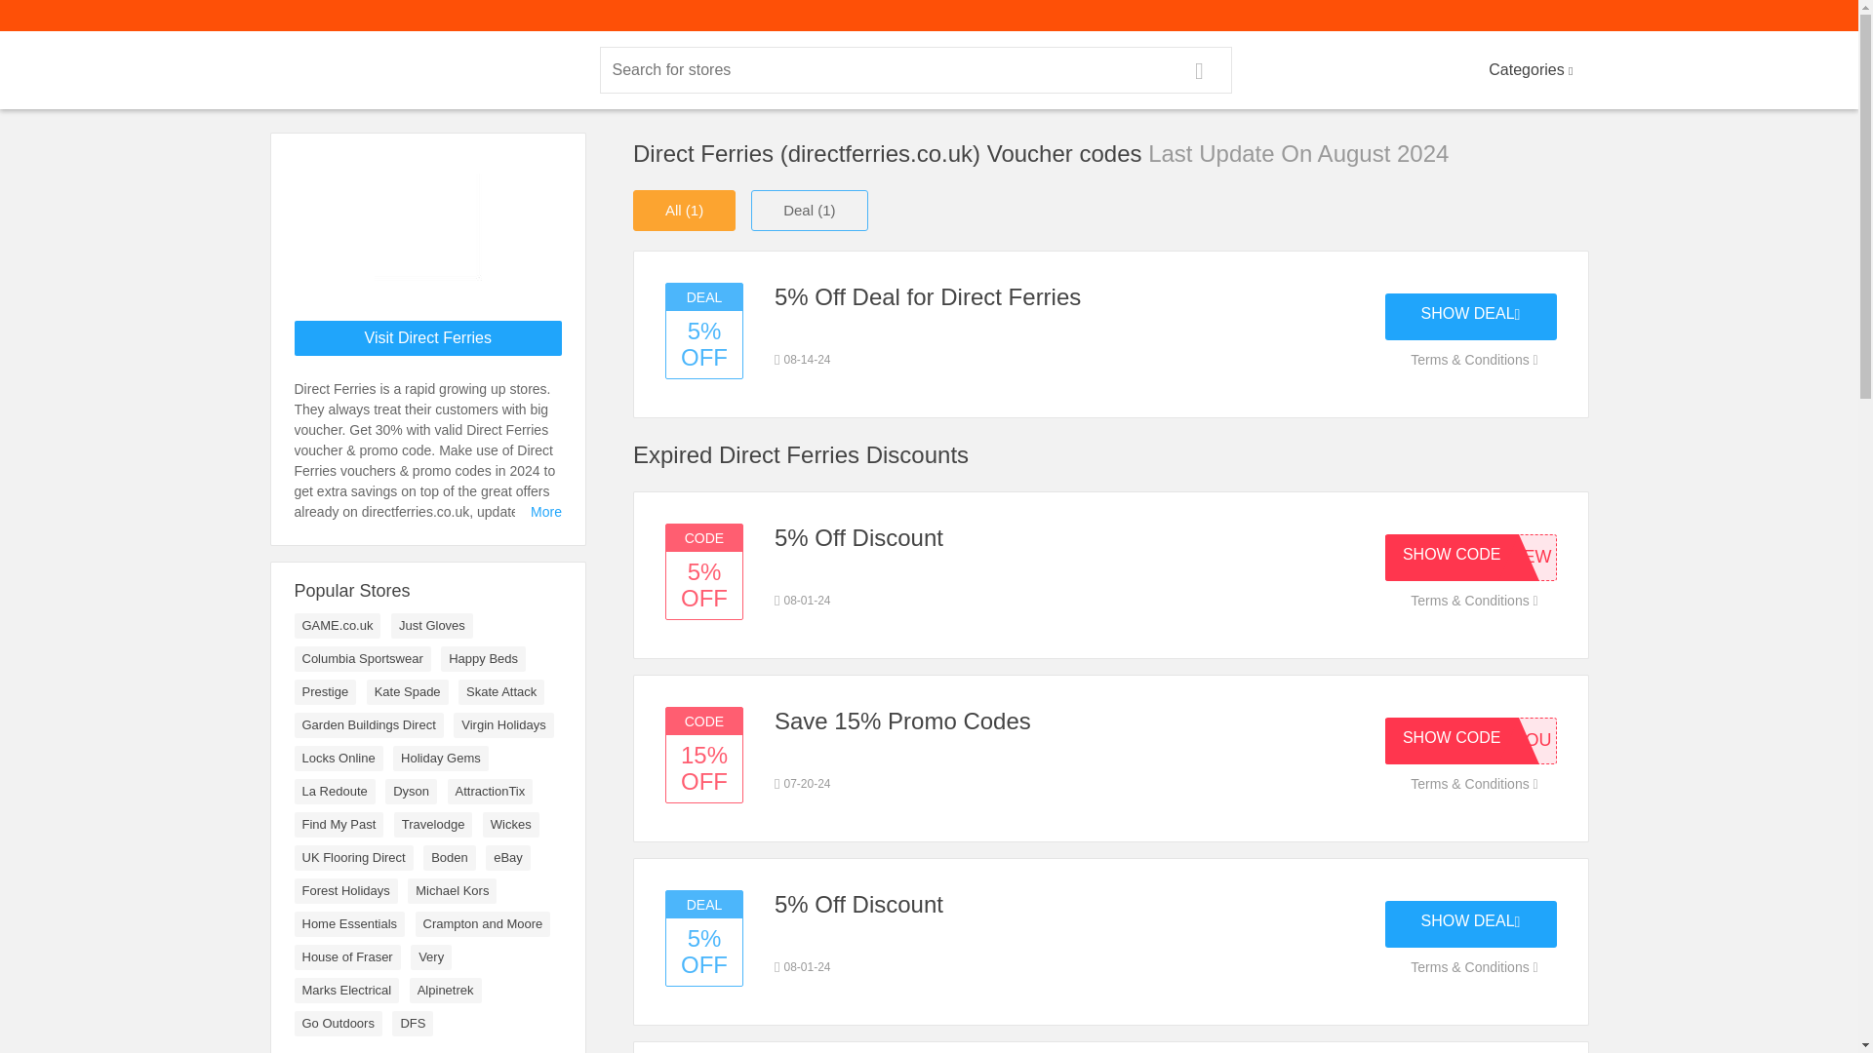 This screenshot has width=1873, height=1053. I want to click on expires soon, so click(803, 784).